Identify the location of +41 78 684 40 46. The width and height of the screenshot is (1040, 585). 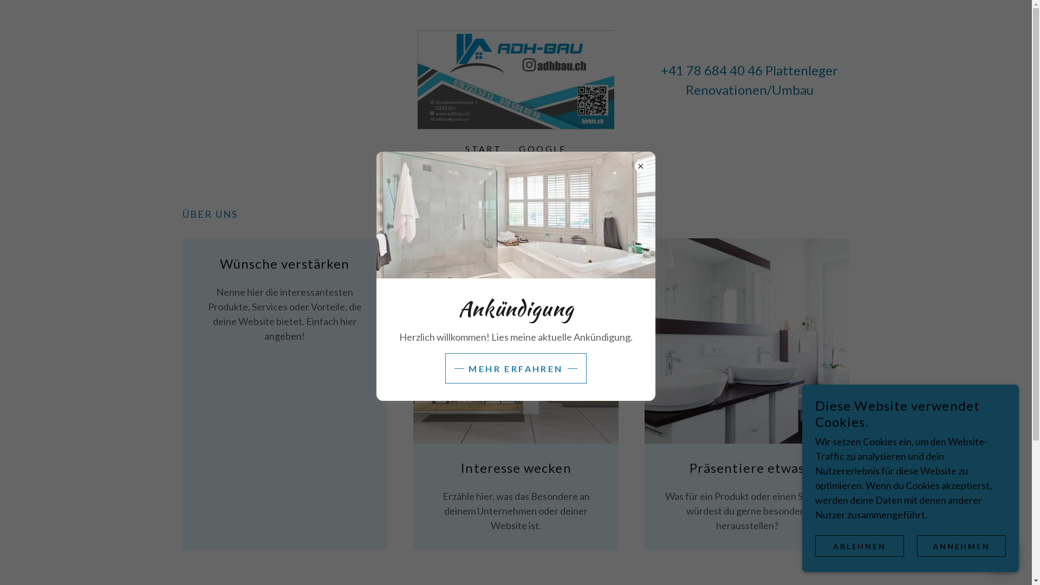
(712, 69).